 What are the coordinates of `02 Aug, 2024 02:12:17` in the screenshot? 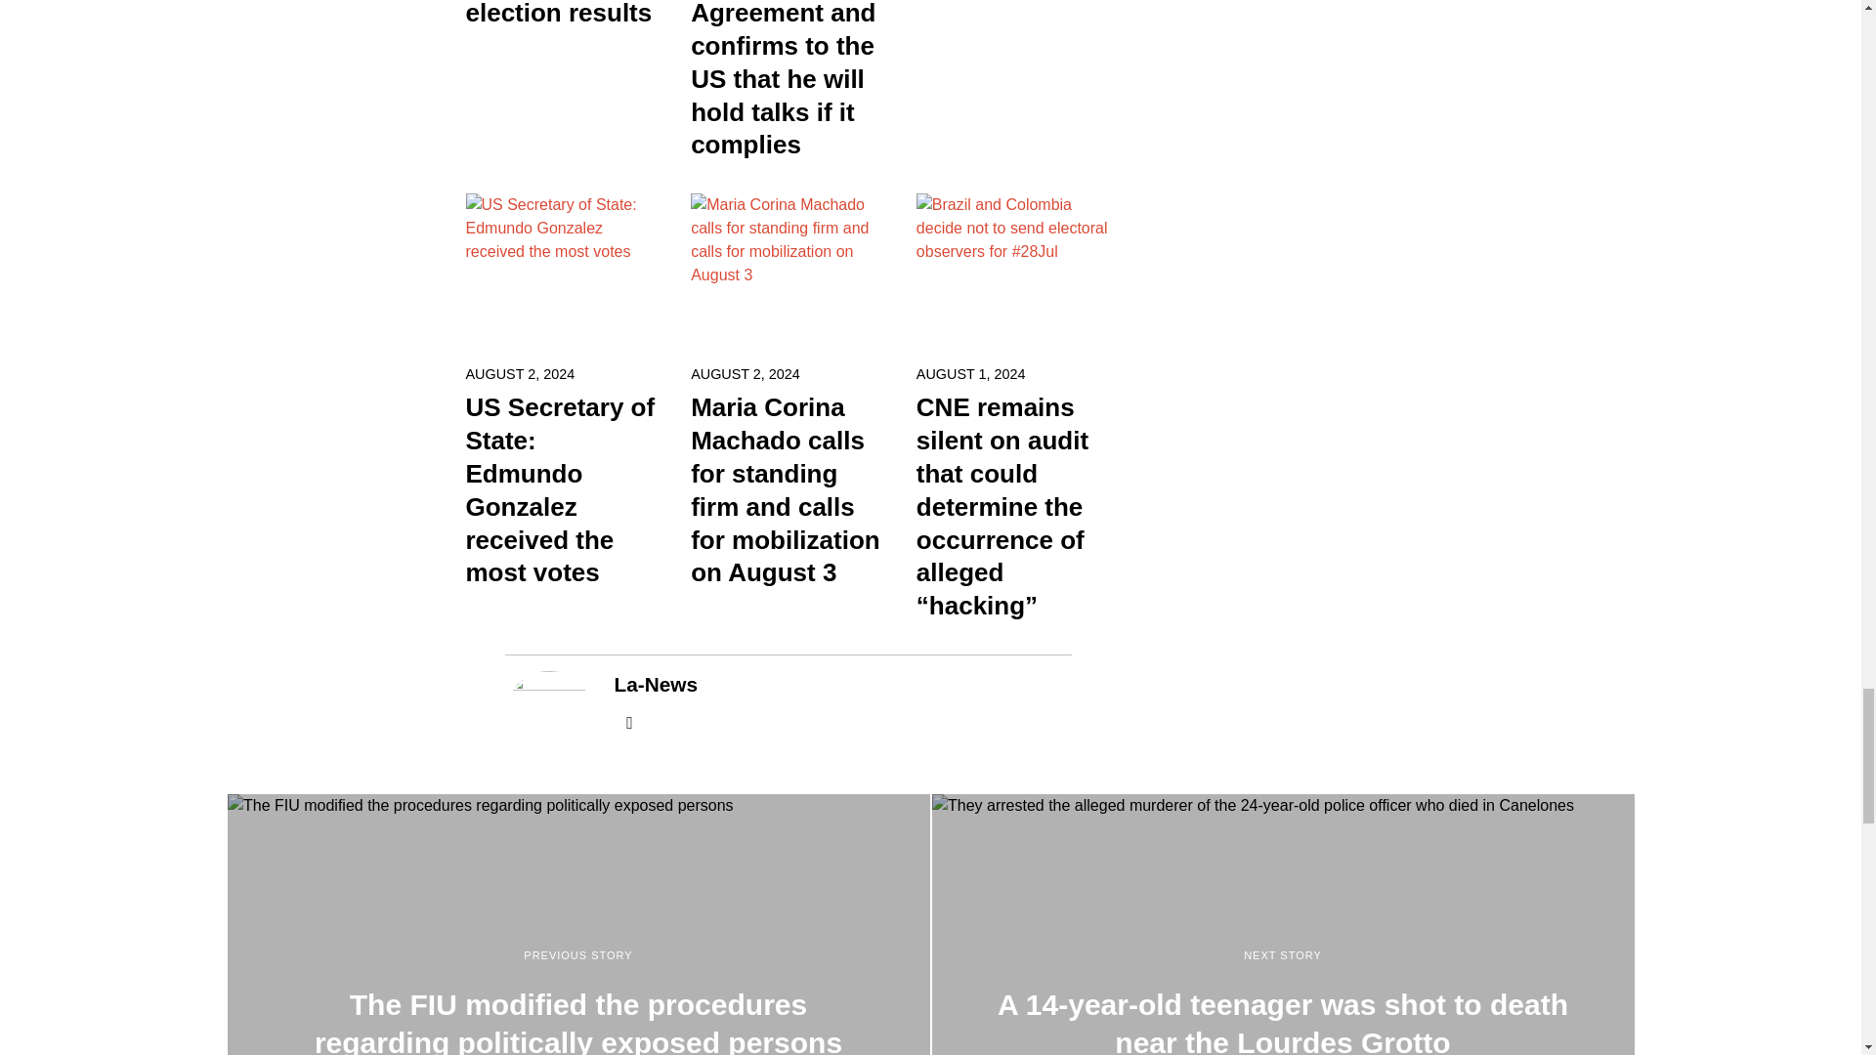 It's located at (520, 373).